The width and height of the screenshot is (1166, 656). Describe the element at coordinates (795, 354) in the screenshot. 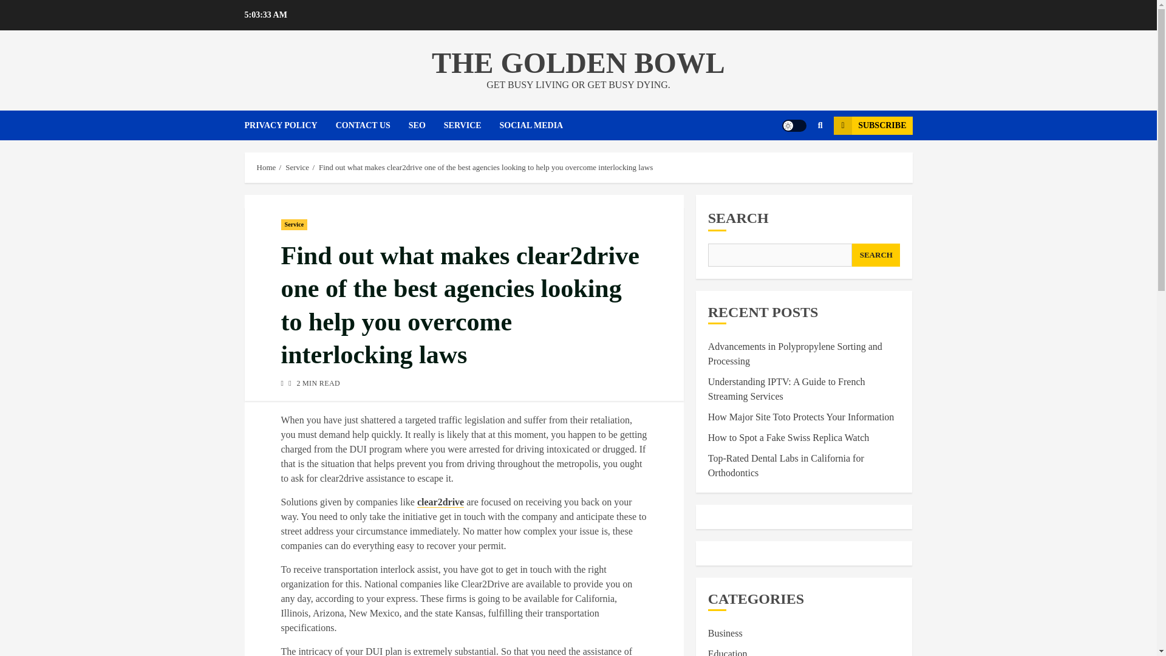

I see `Advancements in Polypropylene Sorting and Processing` at that location.